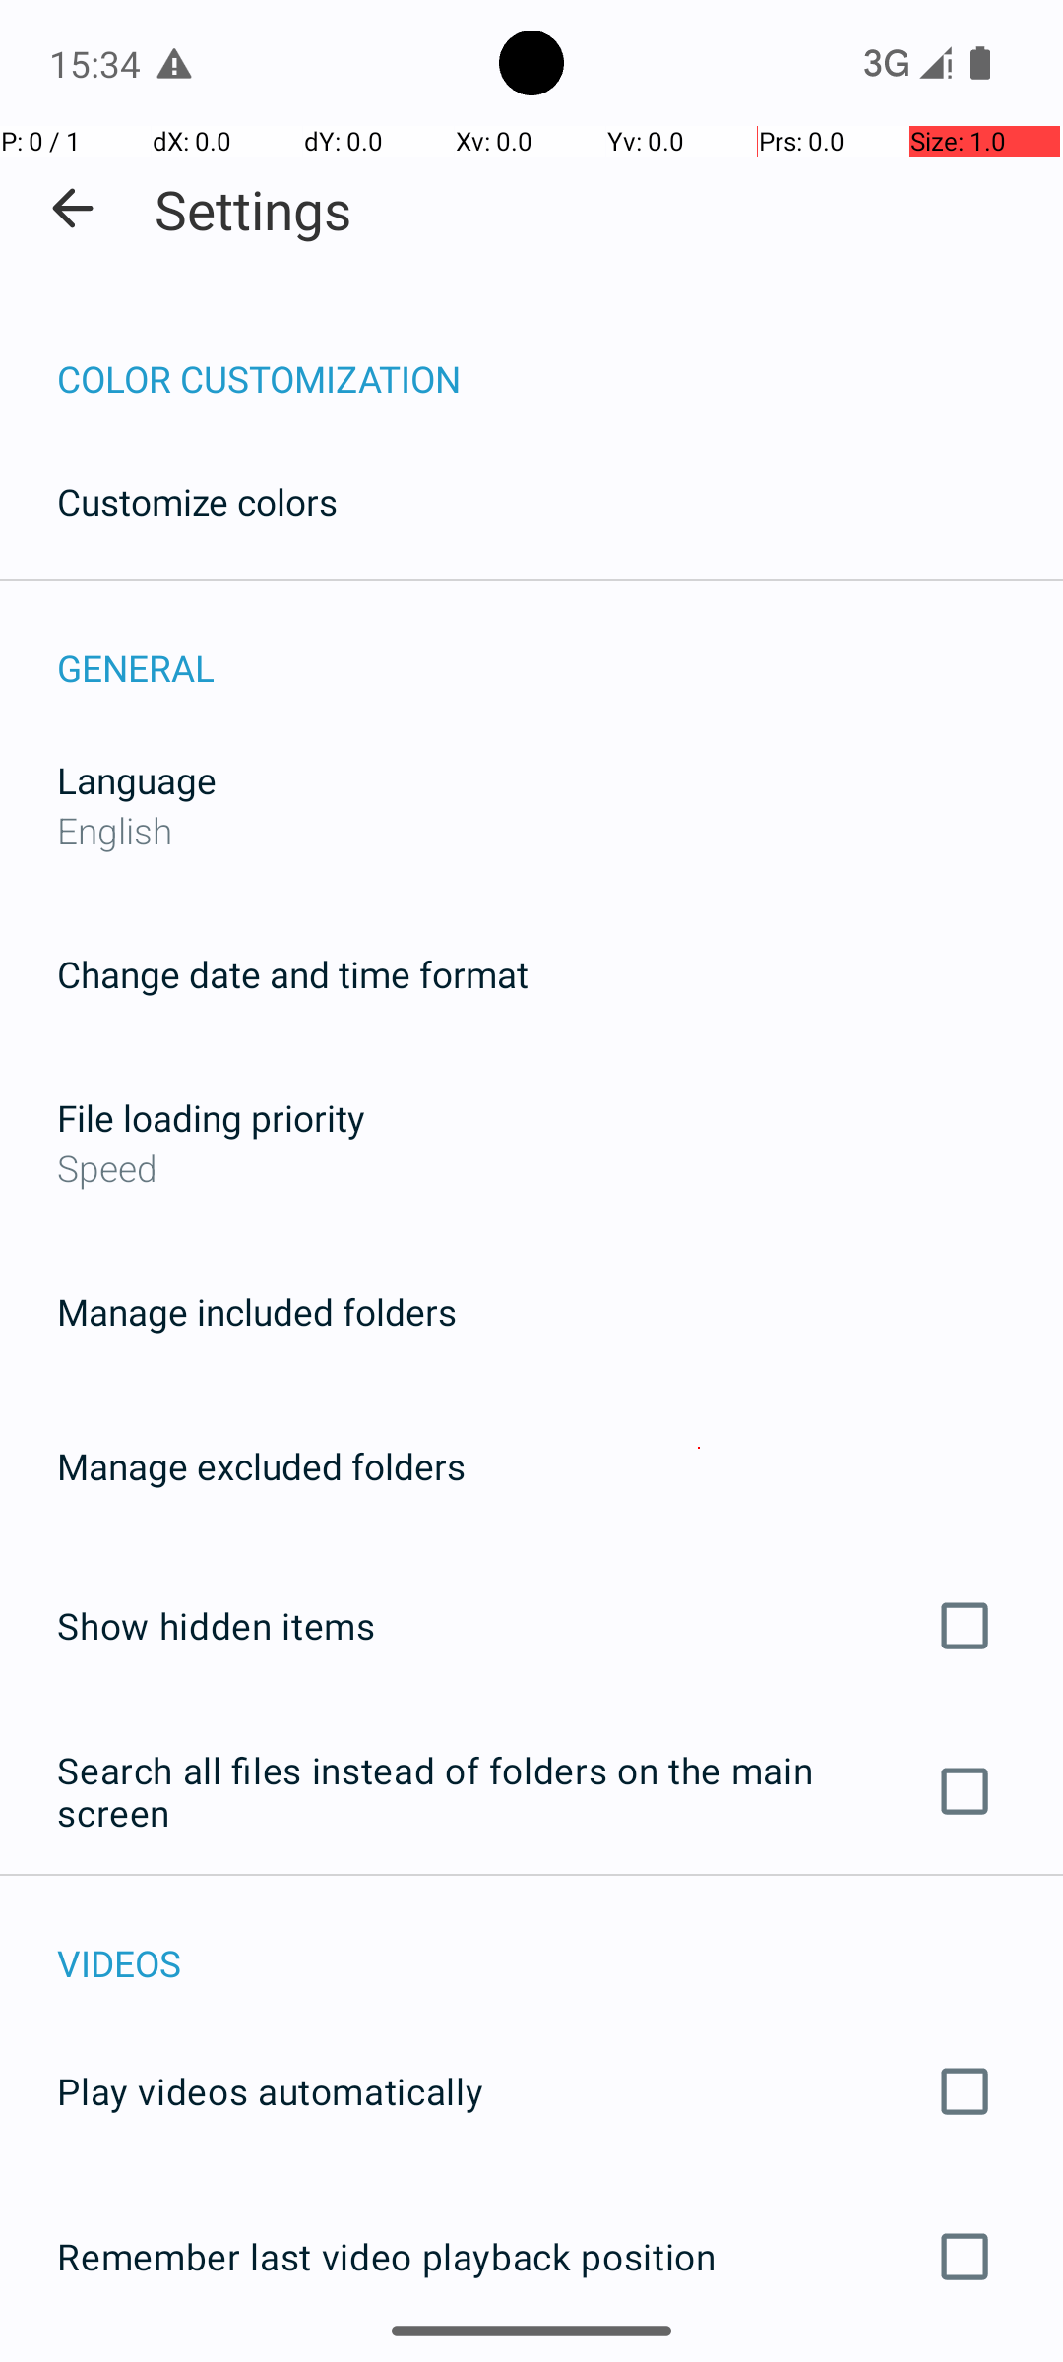  What do you see at coordinates (560, 1943) in the screenshot?
I see `VIDEOS` at bounding box center [560, 1943].